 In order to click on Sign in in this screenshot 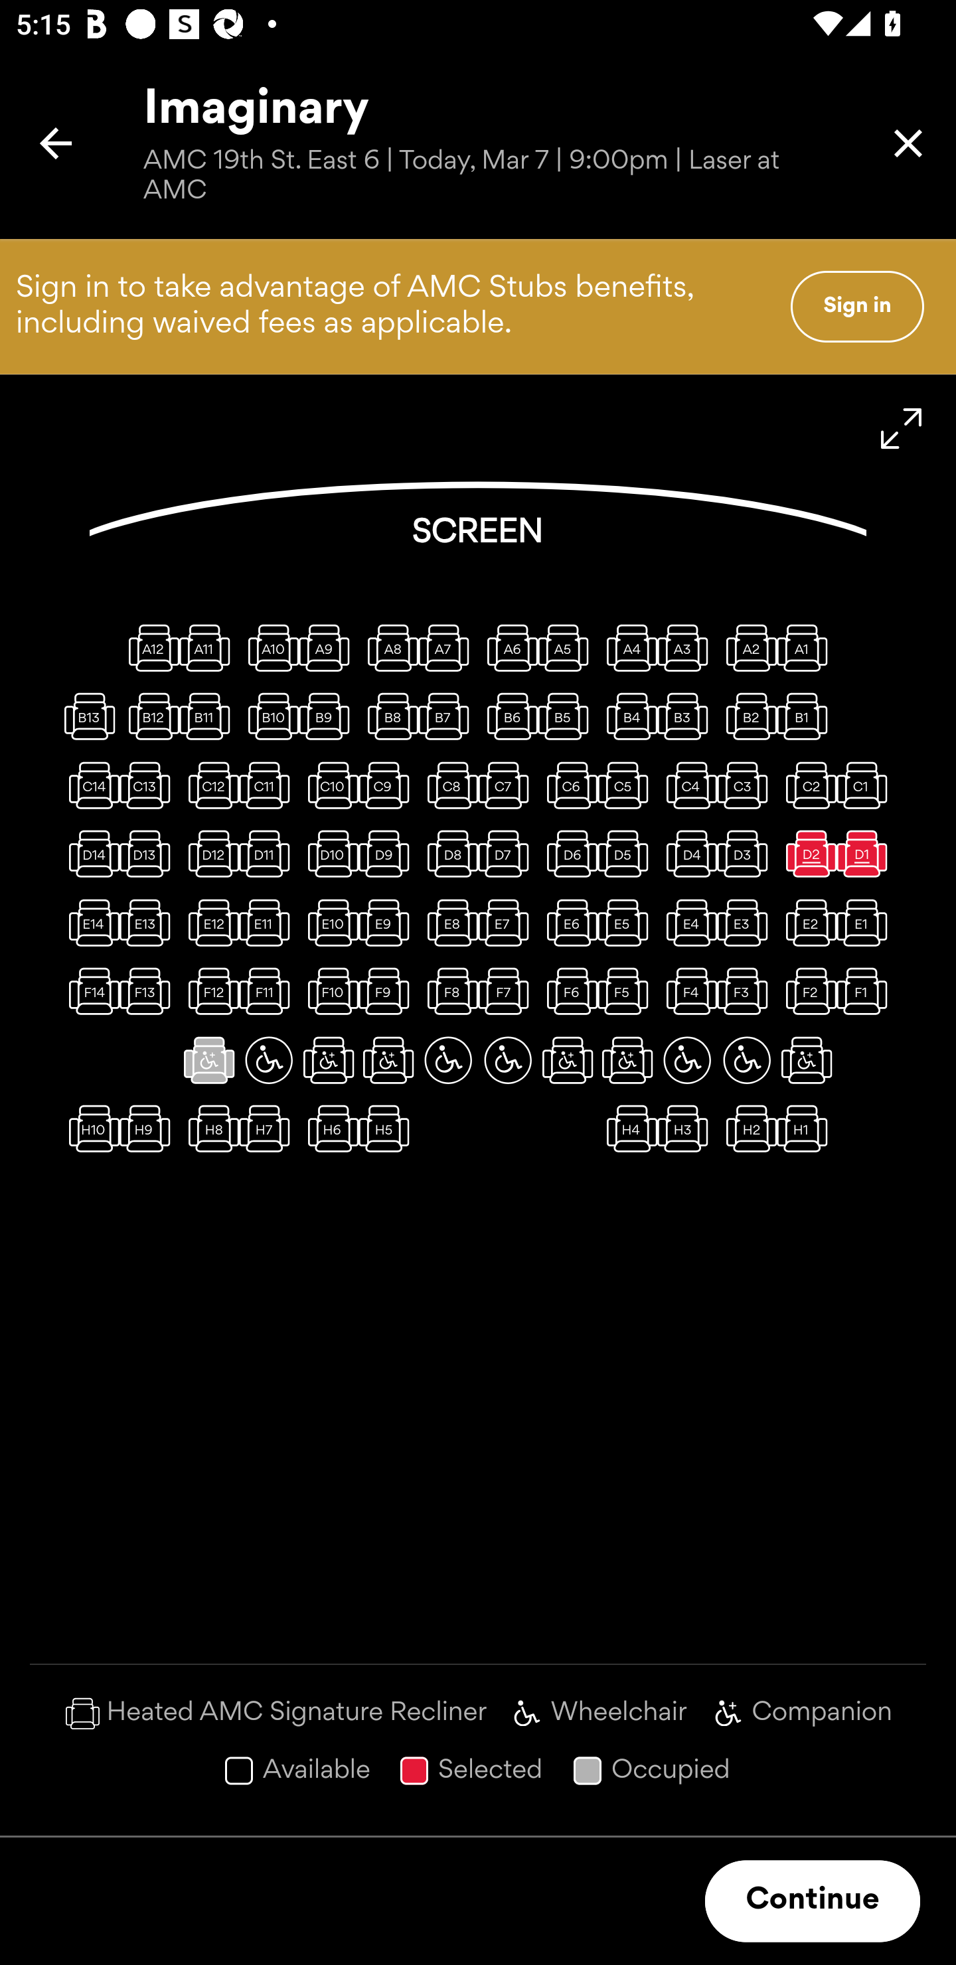, I will do `click(857, 306)`.